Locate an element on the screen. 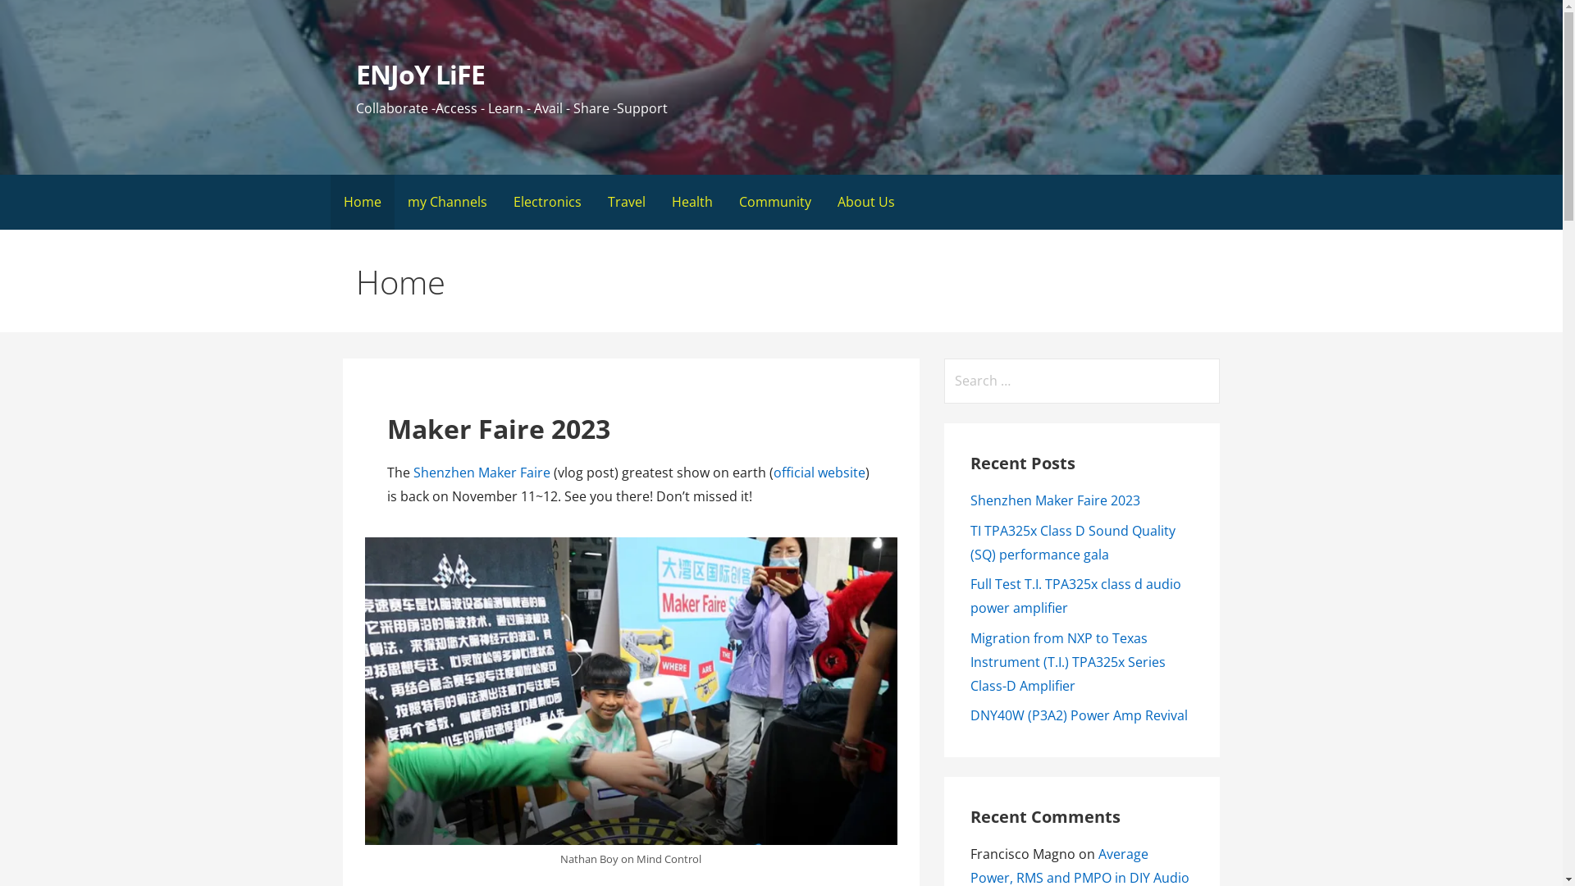 Image resolution: width=1575 pixels, height=886 pixels. ENJoY LiFE is located at coordinates (420, 74).